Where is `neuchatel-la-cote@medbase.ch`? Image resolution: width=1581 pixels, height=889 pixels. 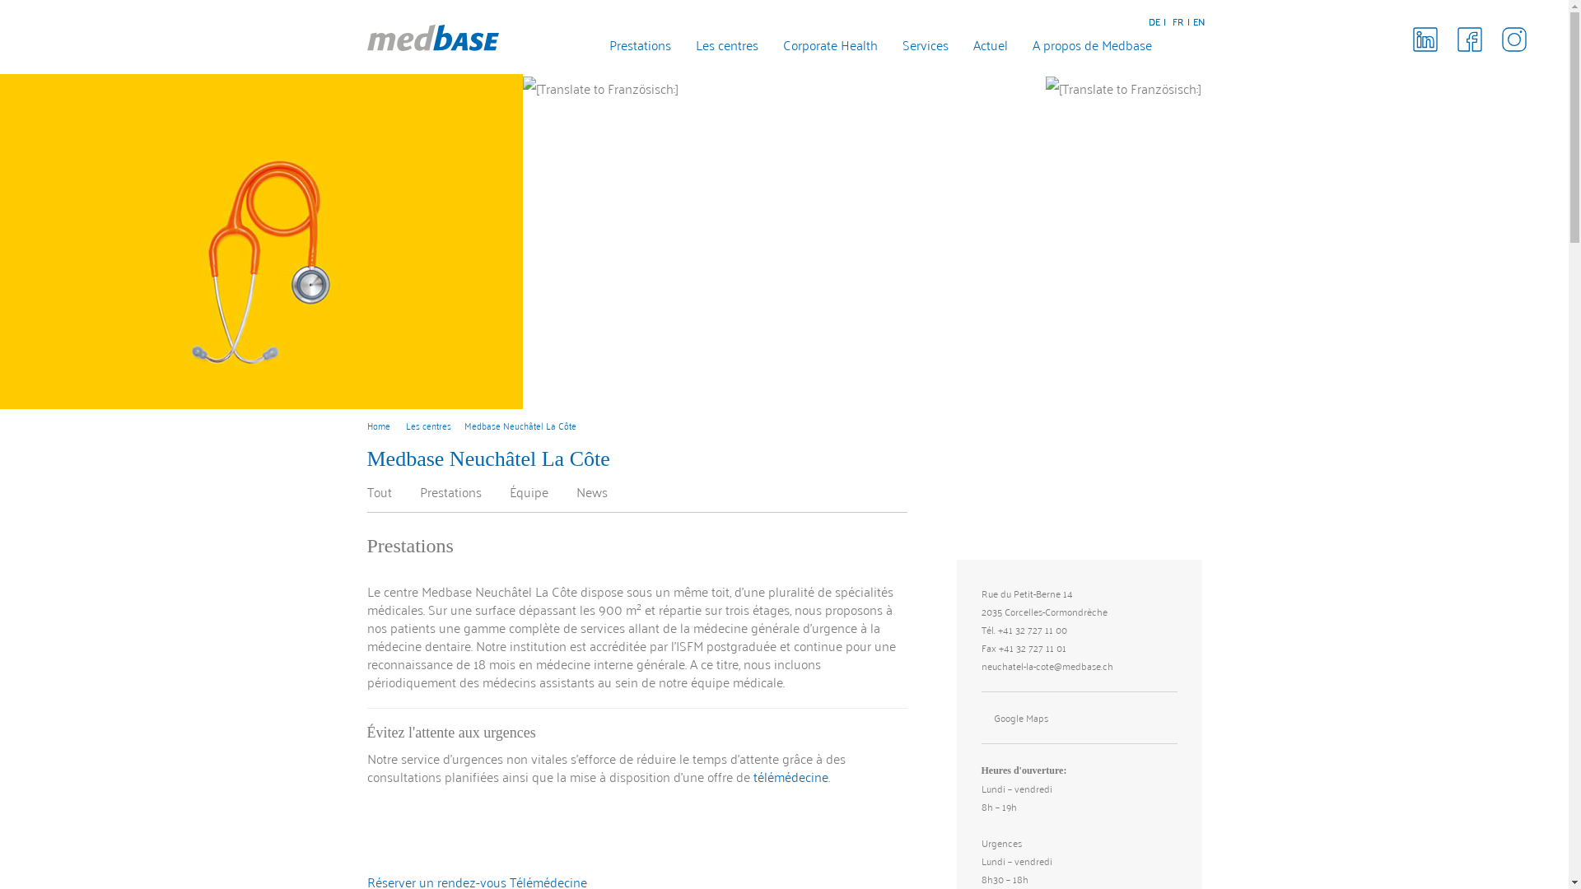
neuchatel-la-cote@medbase.ch is located at coordinates (1047, 666).